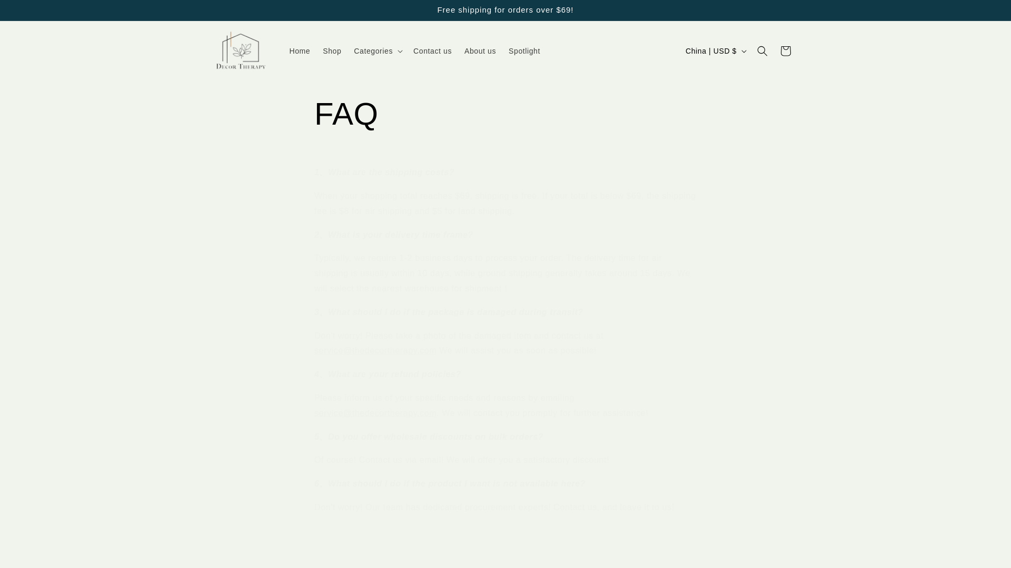  I want to click on Shop, so click(332, 50).